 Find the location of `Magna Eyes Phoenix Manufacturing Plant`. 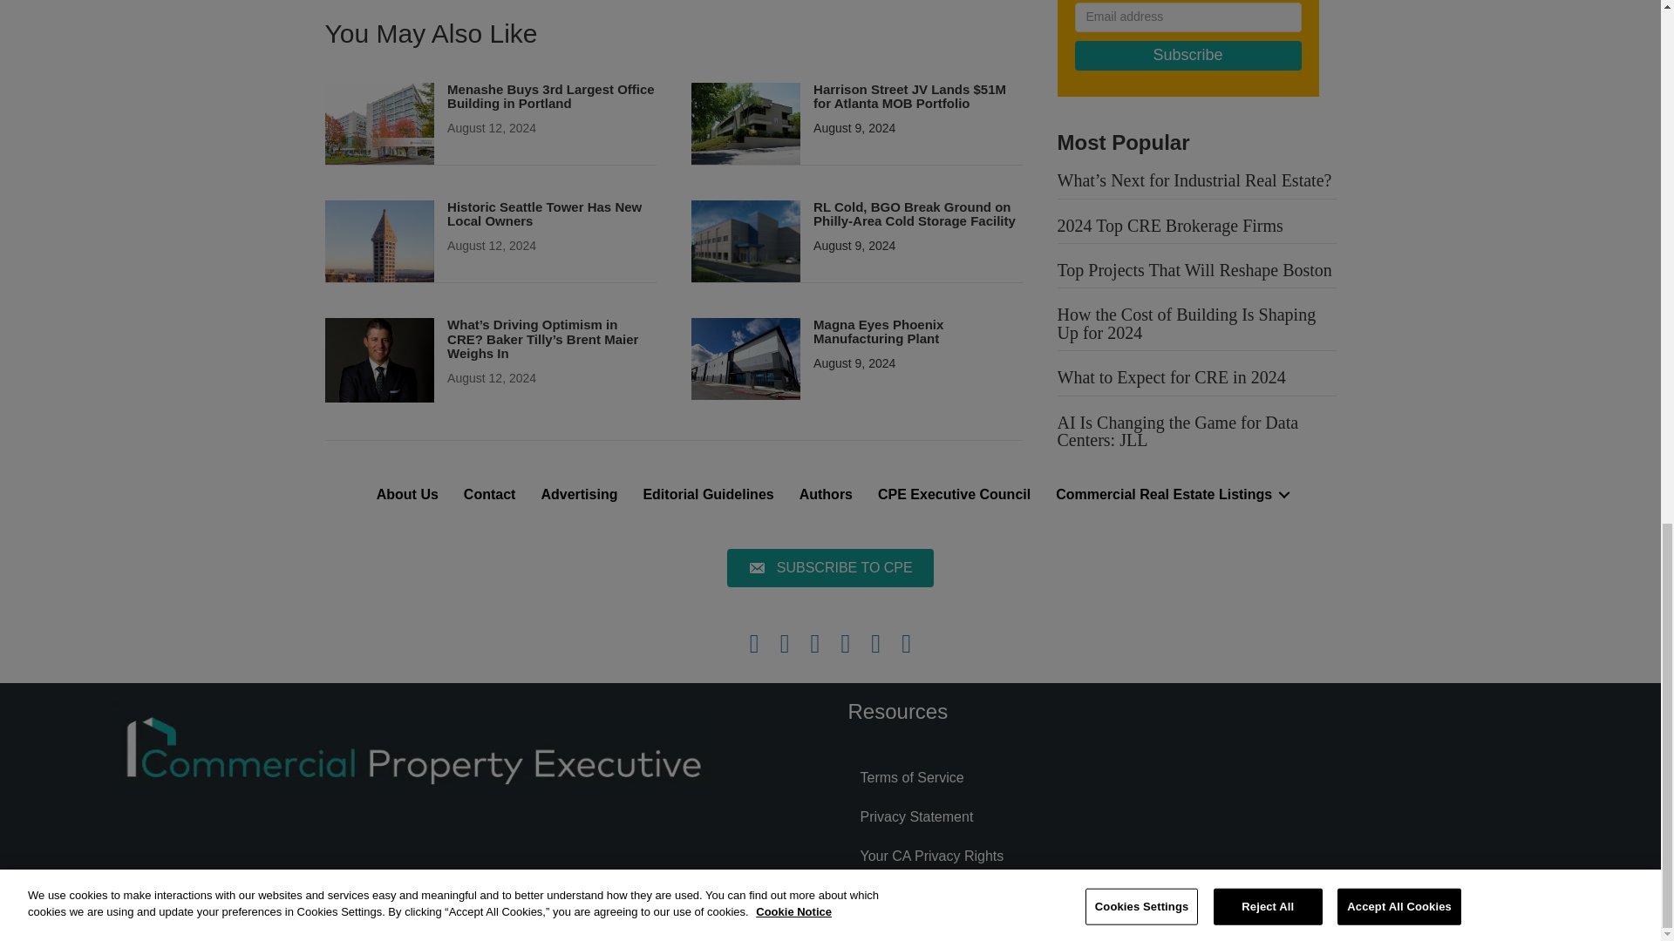

Magna Eyes Phoenix Manufacturing Plant is located at coordinates (879, 331).